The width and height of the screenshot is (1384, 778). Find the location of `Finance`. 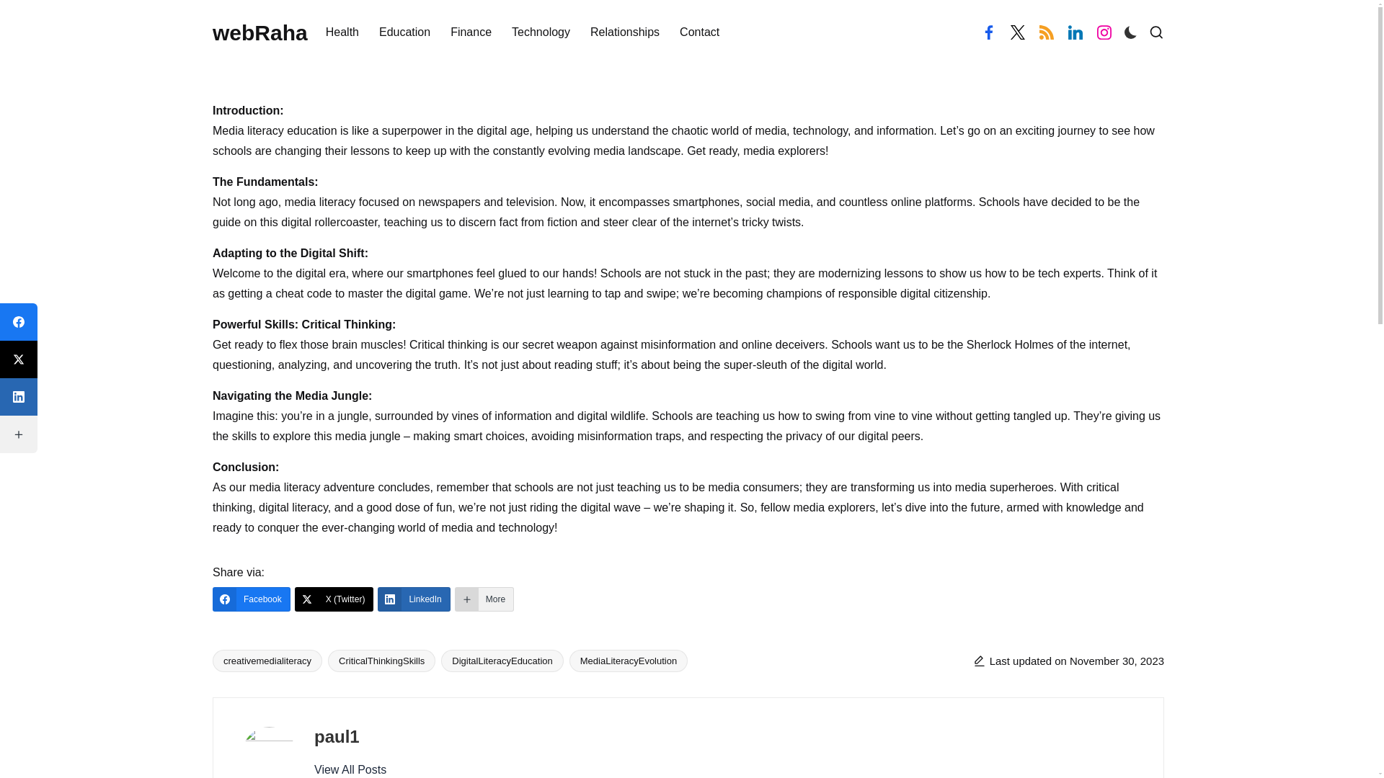

Finance is located at coordinates (471, 32).